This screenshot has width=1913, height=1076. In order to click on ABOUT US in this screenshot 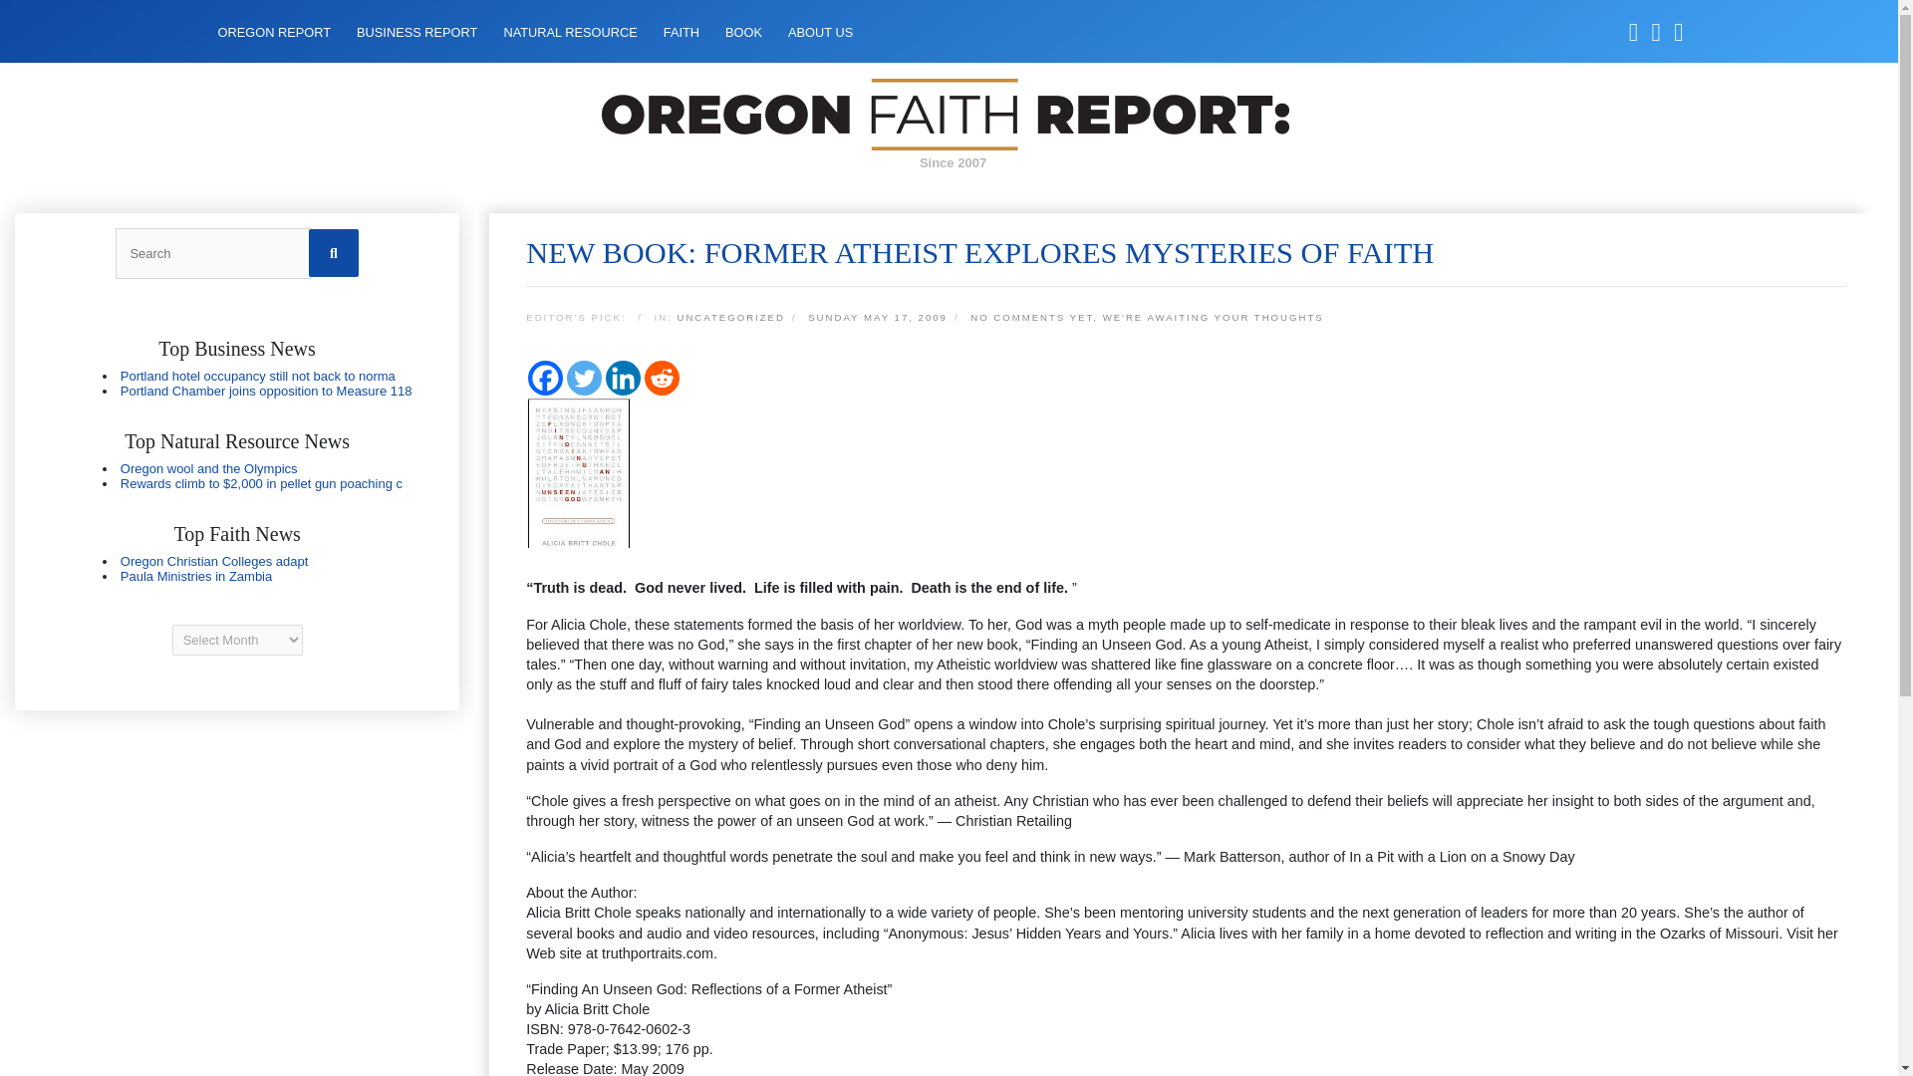, I will do `click(821, 32)`.